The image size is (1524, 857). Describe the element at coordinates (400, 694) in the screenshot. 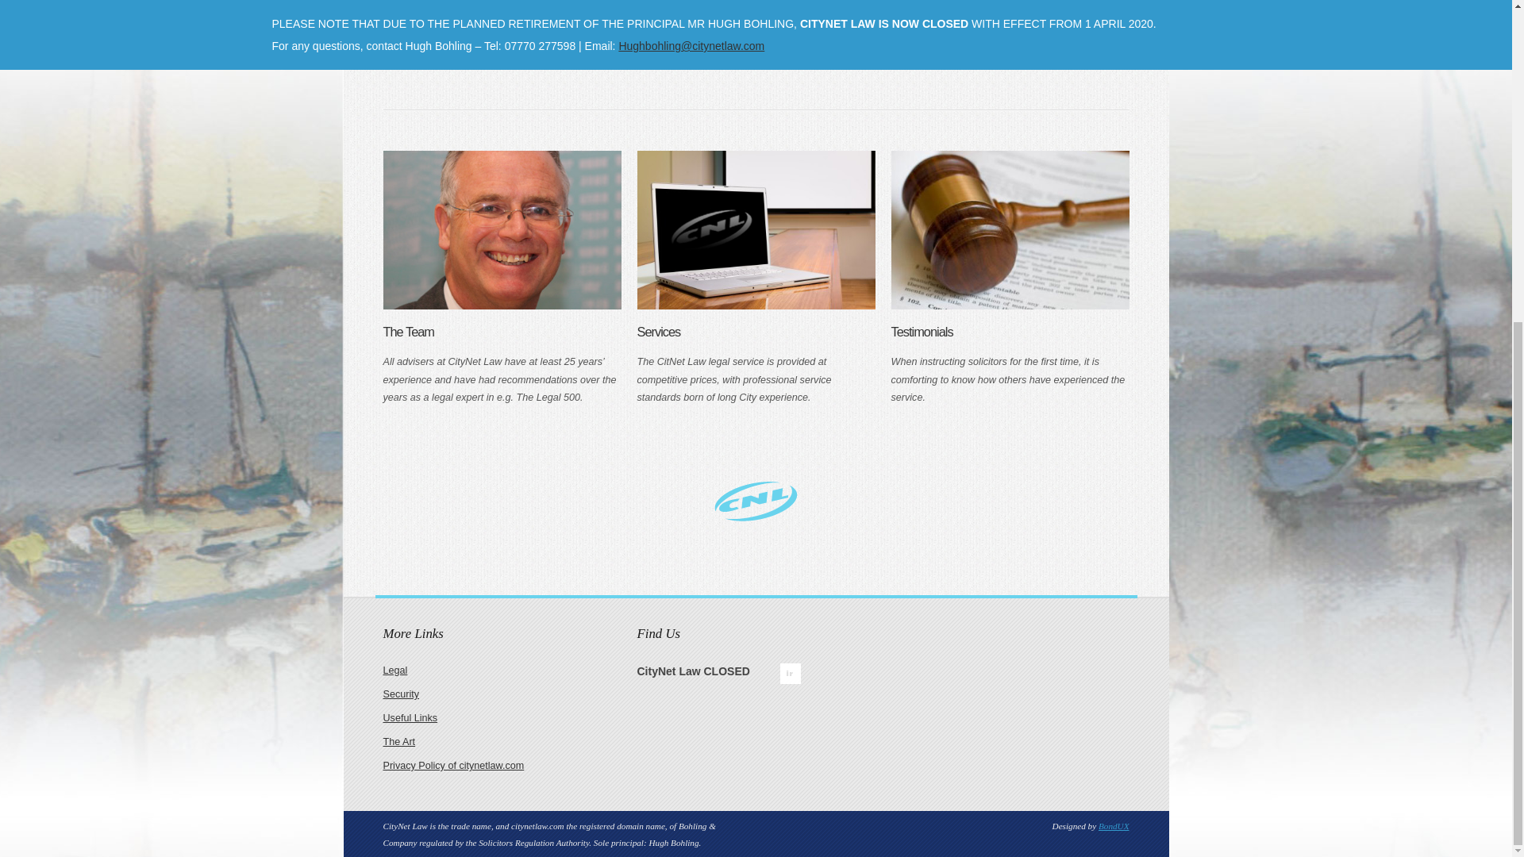

I see `Security` at that location.